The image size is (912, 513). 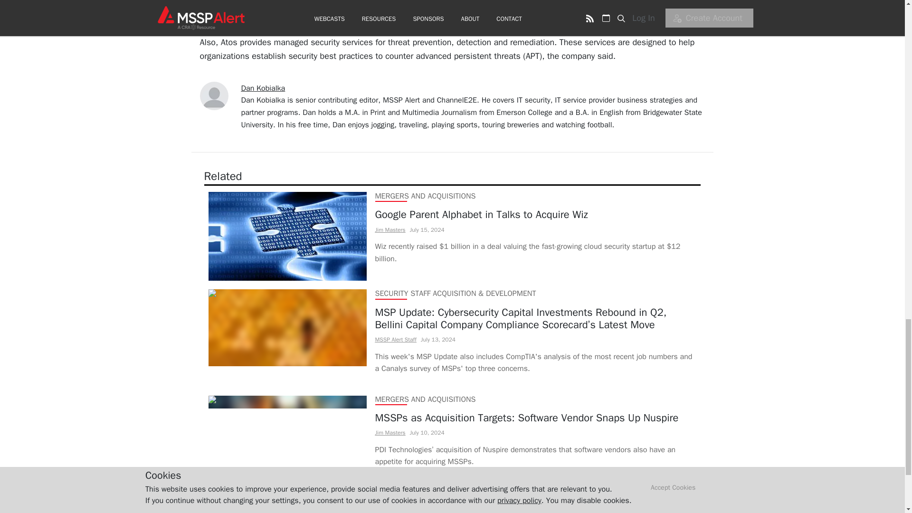 I want to click on Jim Masters, so click(x=390, y=432).